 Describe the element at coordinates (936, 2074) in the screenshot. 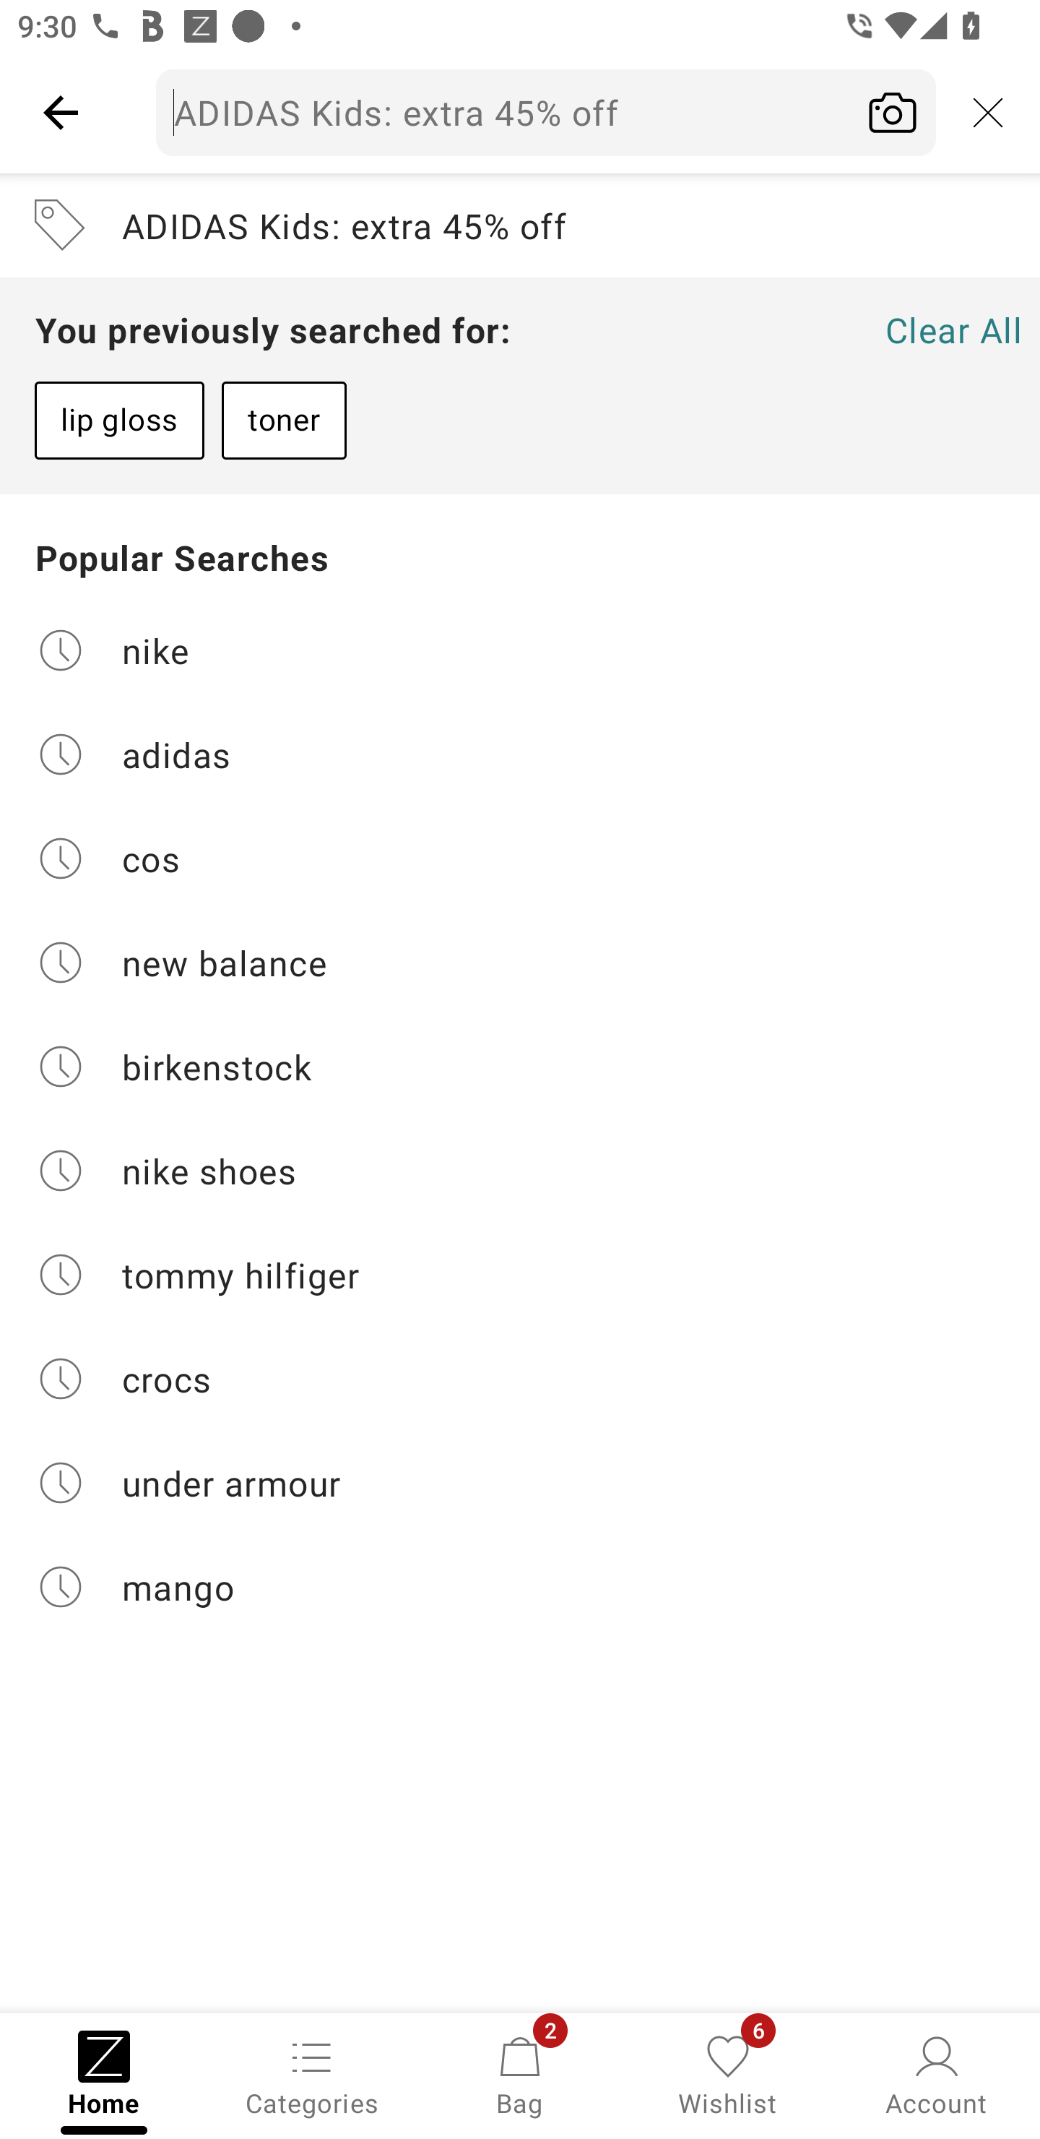

I see `Account` at that location.